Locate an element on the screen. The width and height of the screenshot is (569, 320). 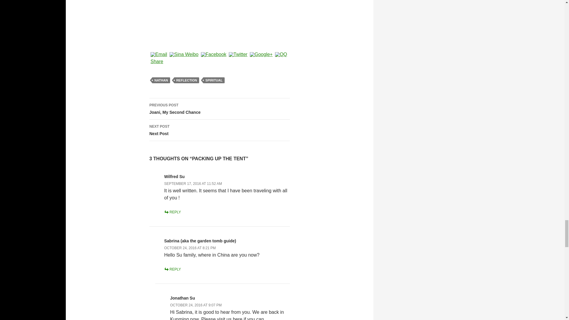
Email is located at coordinates (159, 55).